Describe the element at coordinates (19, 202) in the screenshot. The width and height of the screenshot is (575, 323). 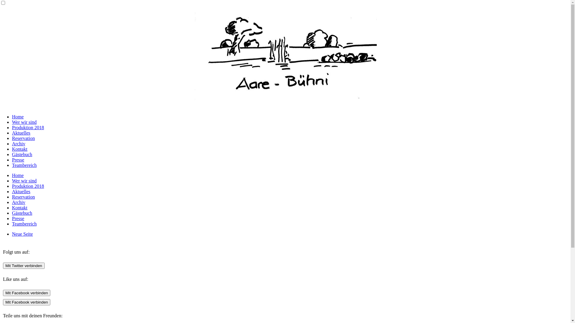
I see `Archiv` at that location.